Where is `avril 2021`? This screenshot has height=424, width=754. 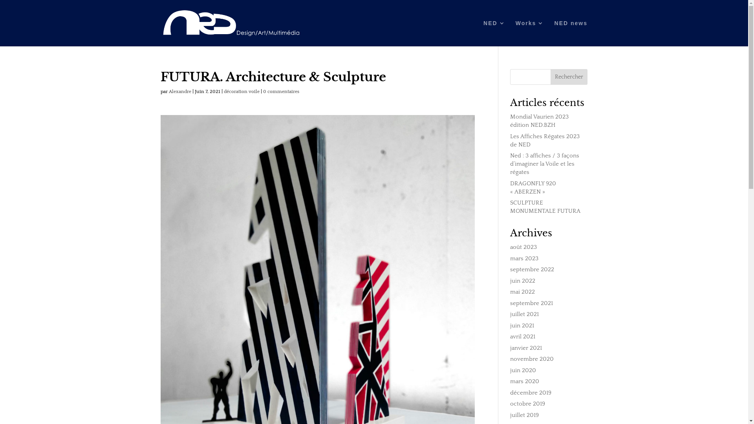
avril 2021 is located at coordinates (523, 337).